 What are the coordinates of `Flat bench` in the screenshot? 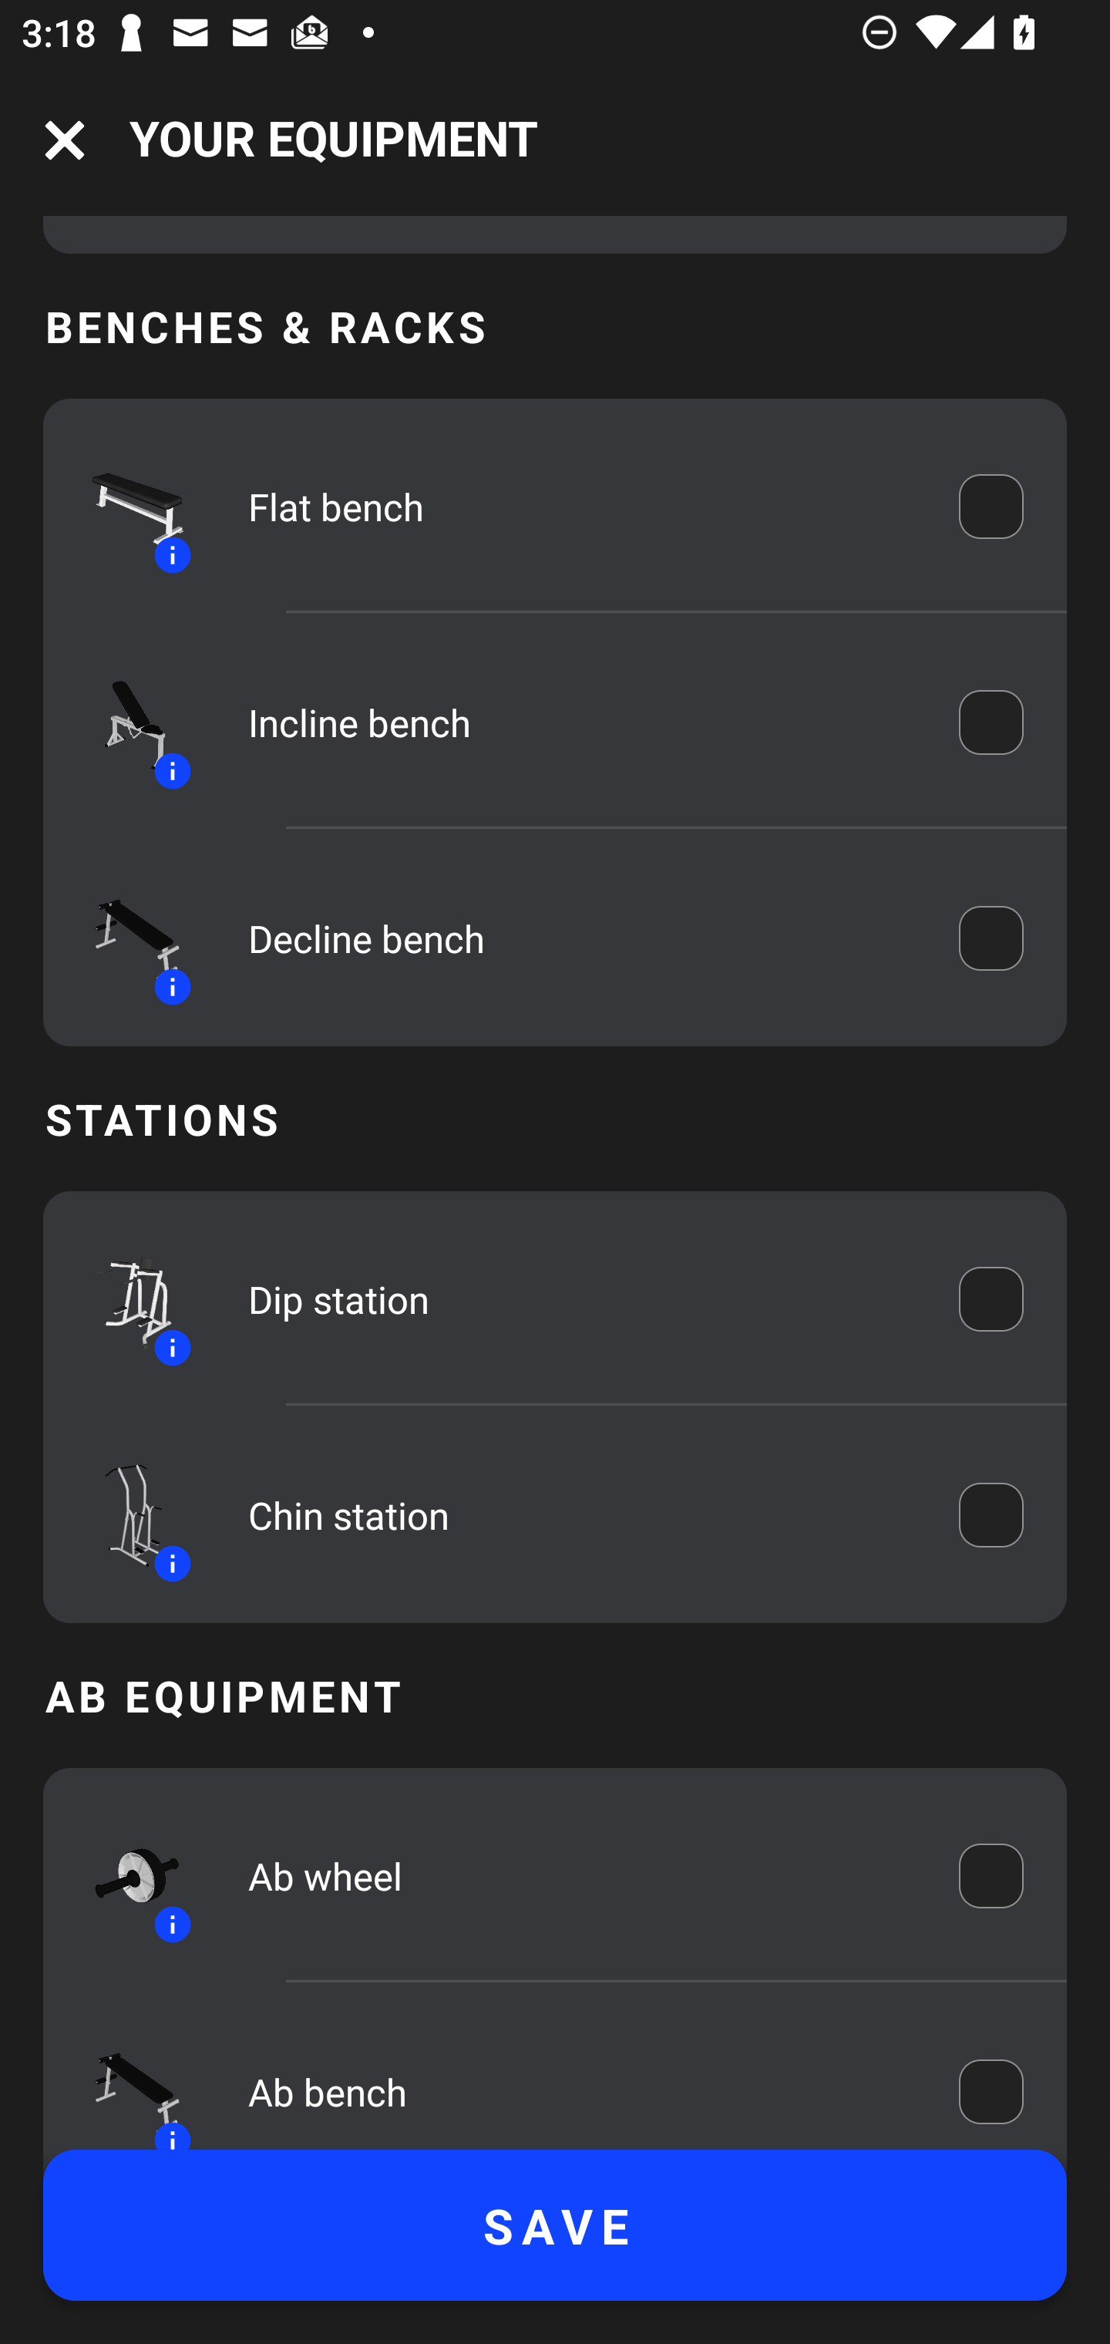 It's located at (582, 506).